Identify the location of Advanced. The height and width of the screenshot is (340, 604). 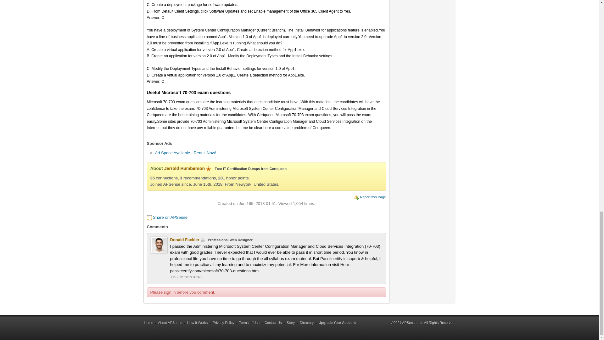
(208, 169).